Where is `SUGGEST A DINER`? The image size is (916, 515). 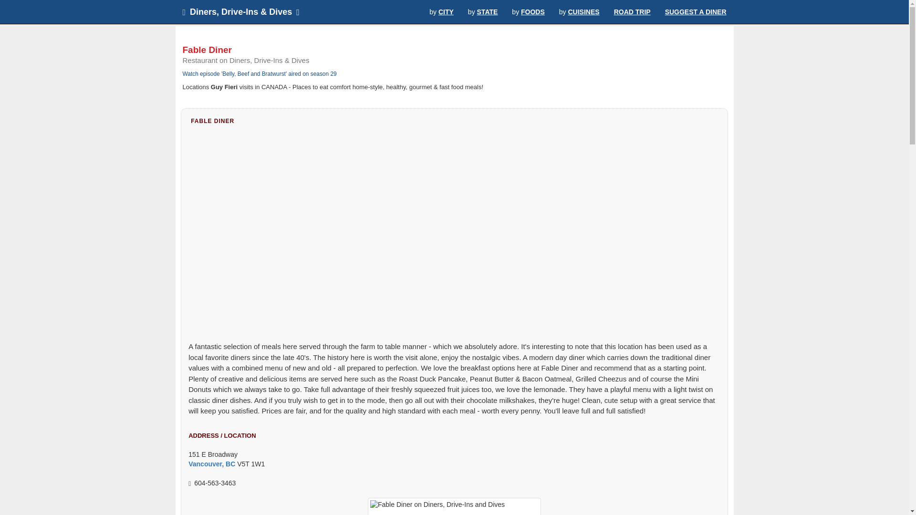 SUGGEST A DINER is located at coordinates (696, 11).